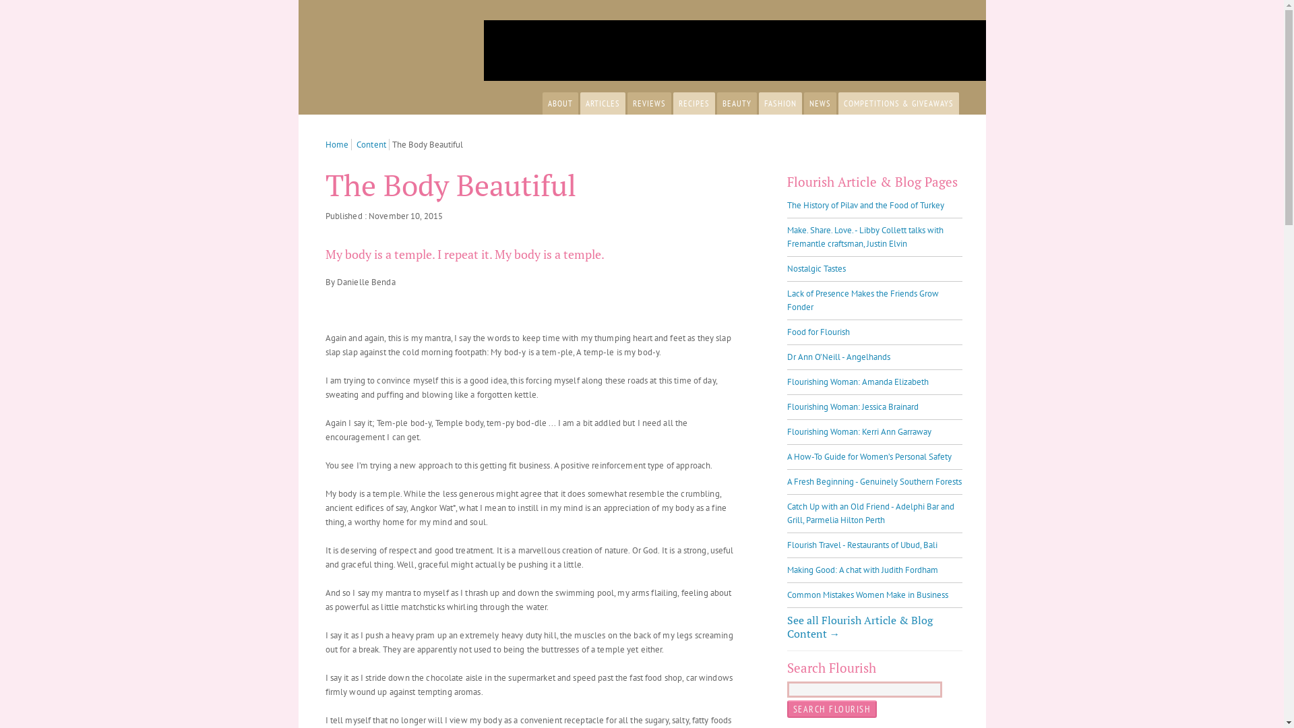 Image resolution: width=1294 pixels, height=728 pixels. What do you see at coordinates (853, 407) in the screenshot?
I see `Flourishing Woman: Jessica Brainard` at bounding box center [853, 407].